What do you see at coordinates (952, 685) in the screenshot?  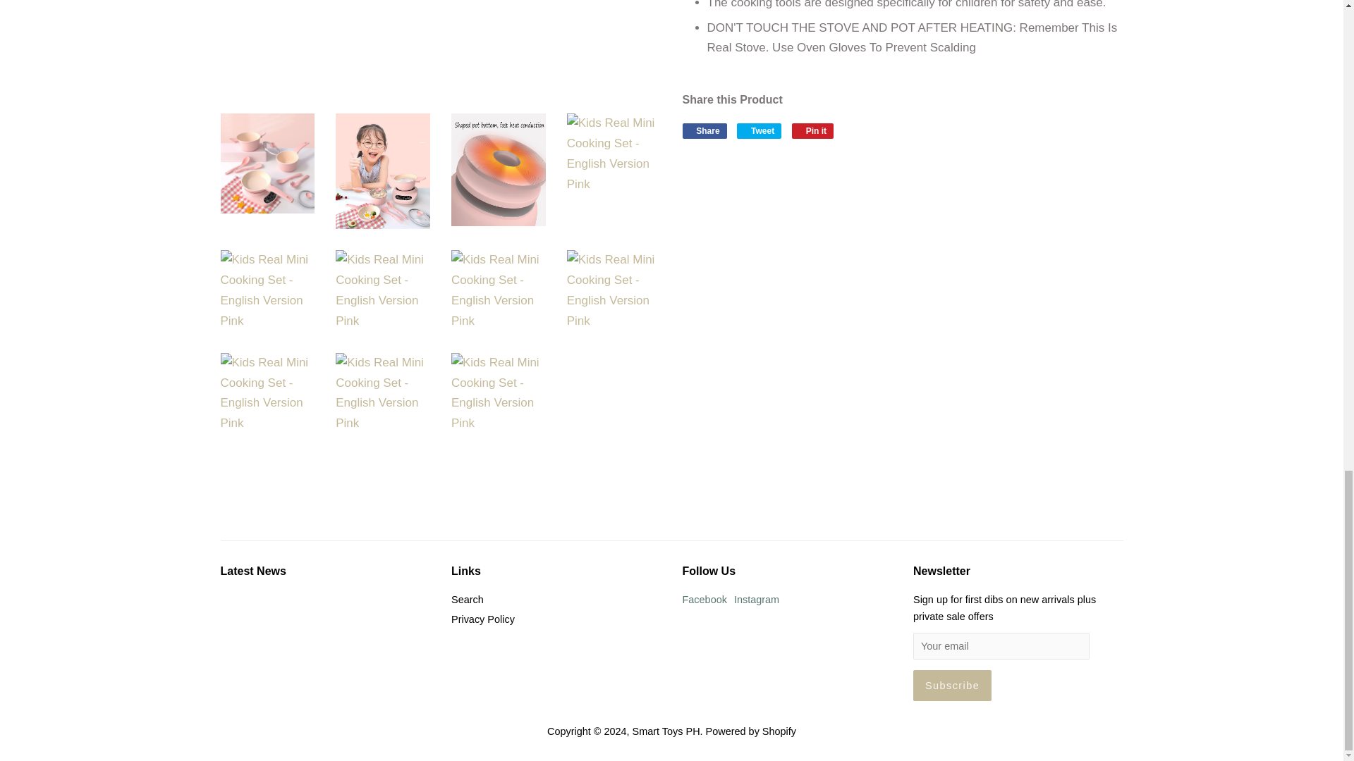 I see `Subscribe` at bounding box center [952, 685].